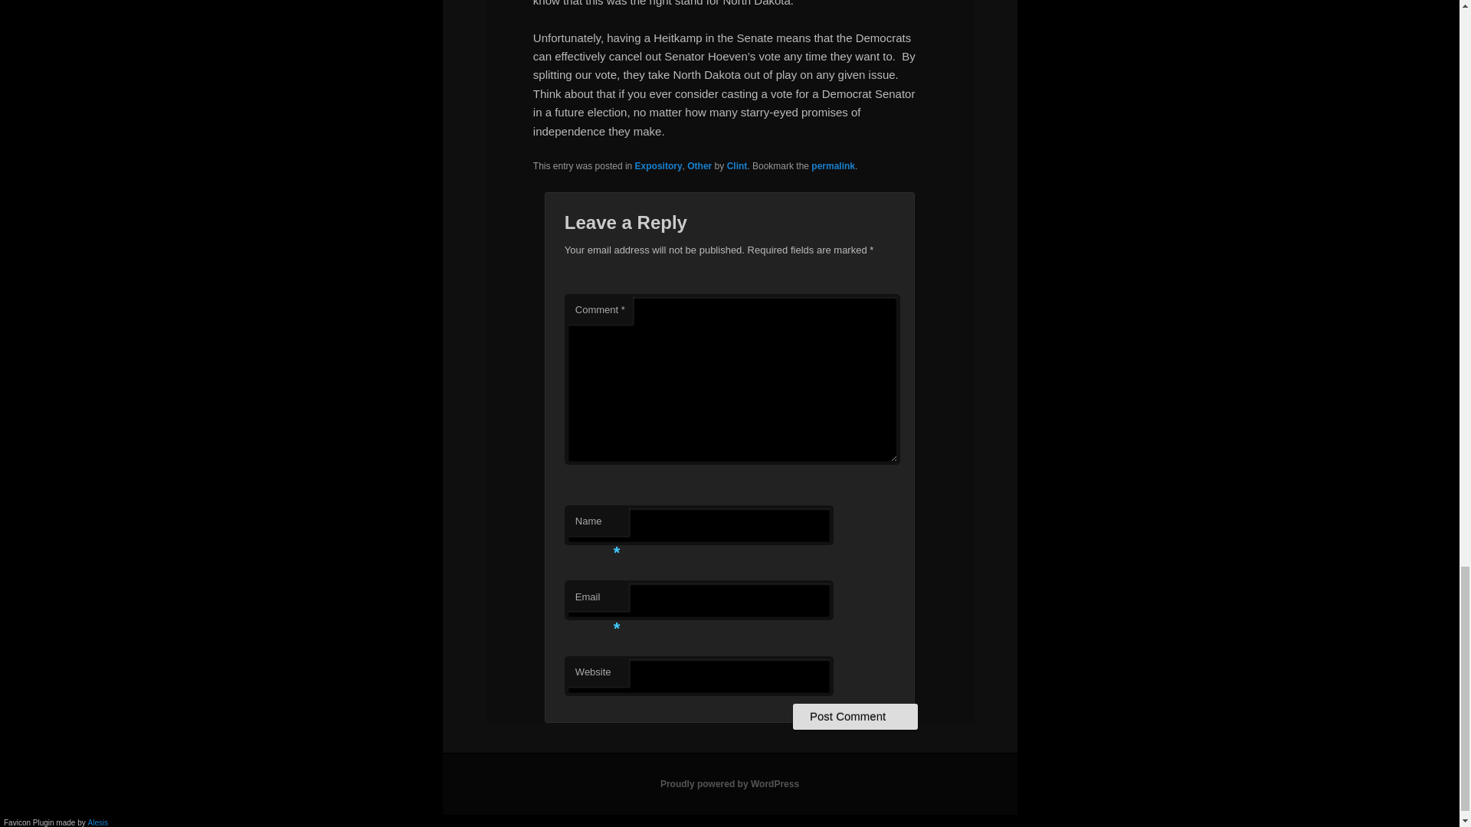 The height and width of the screenshot is (827, 1471). I want to click on Expository, so click(659, 165).